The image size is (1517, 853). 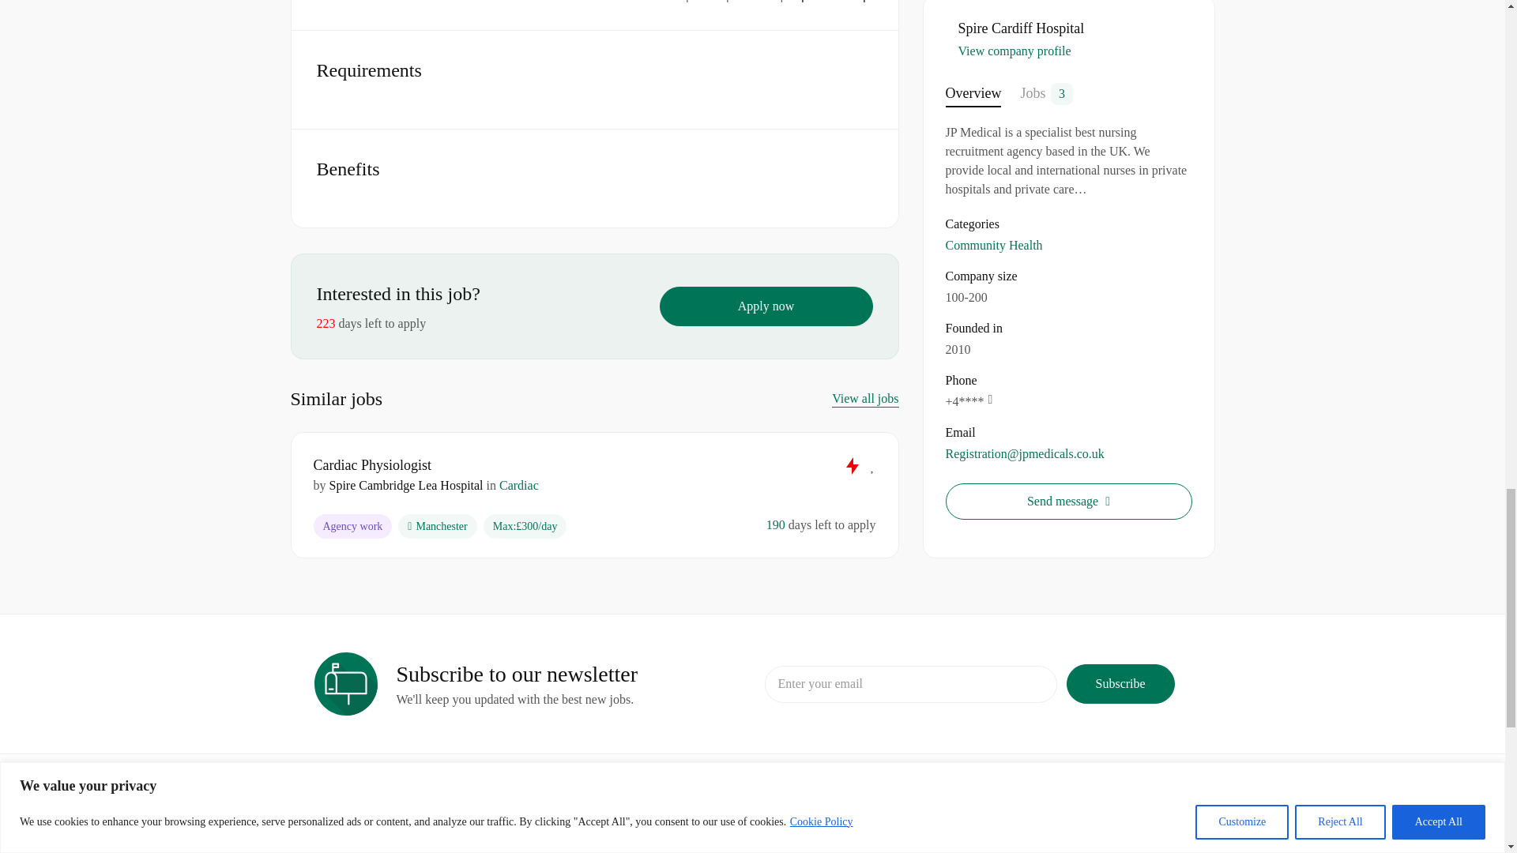 I want to click on OpenStreetMap, so click(x=747, y=2).